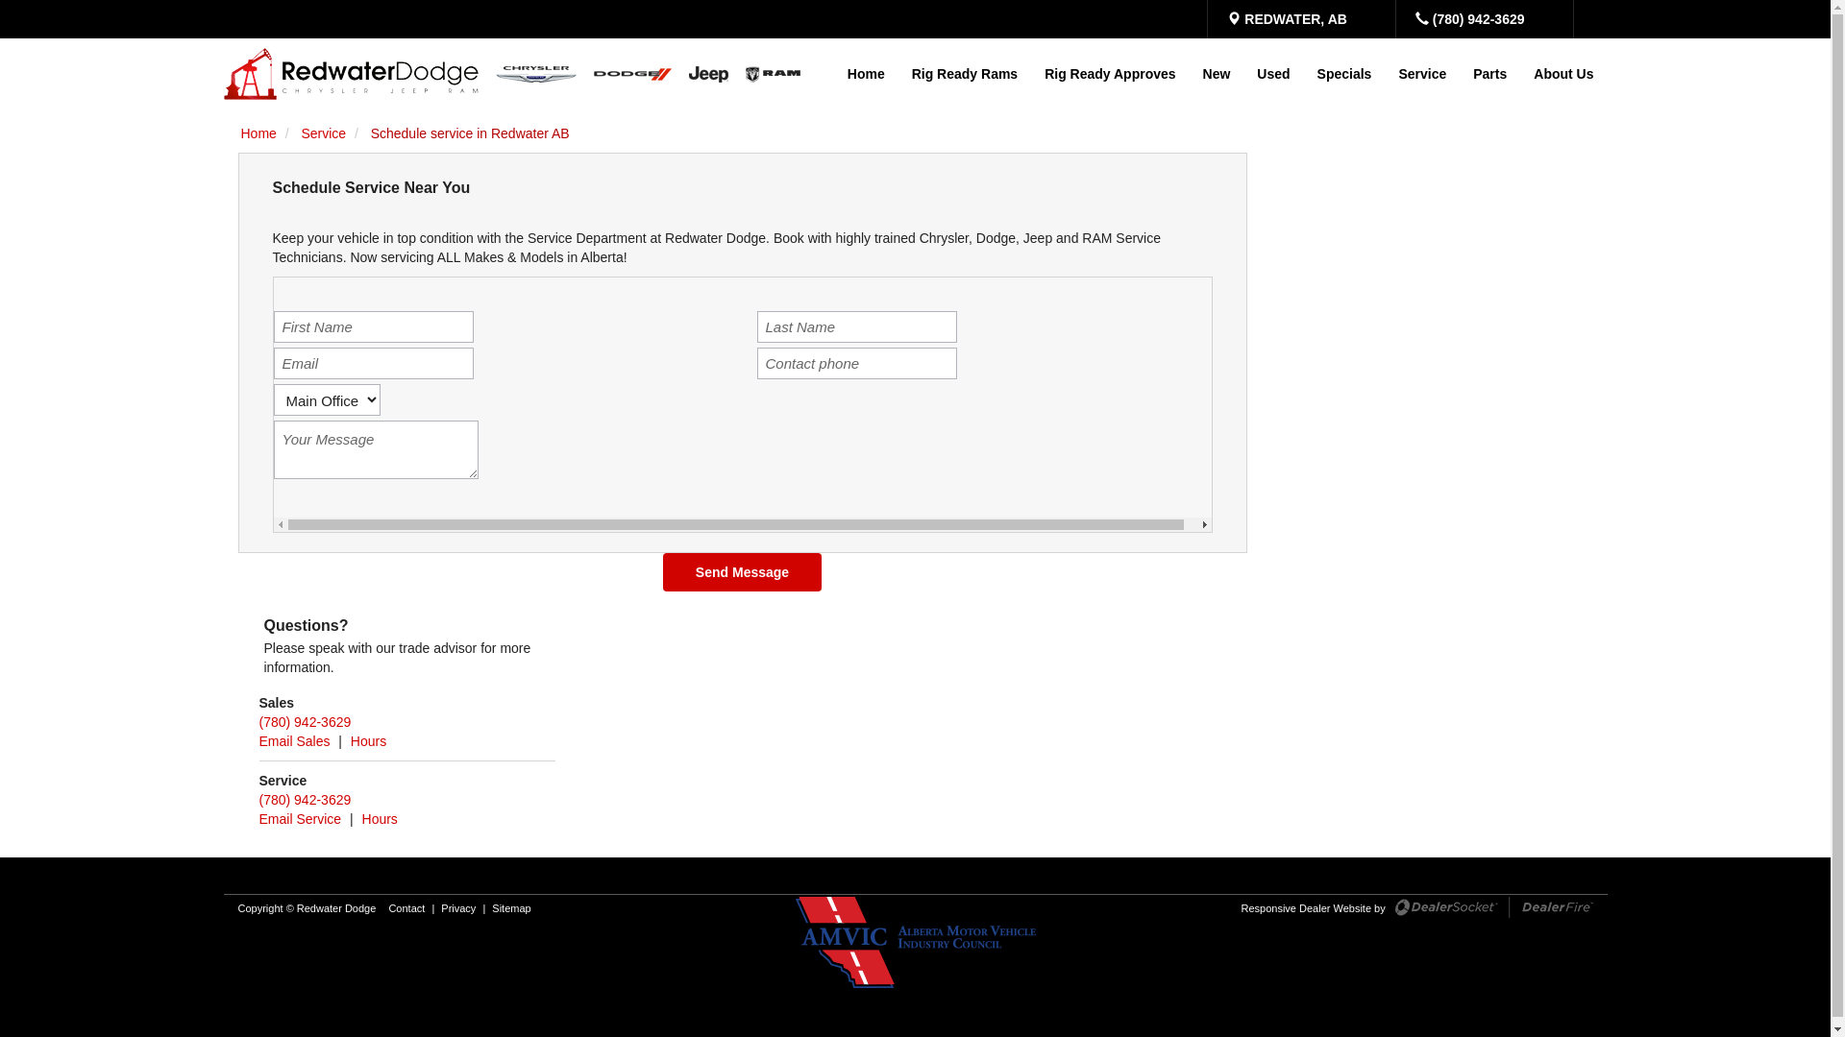 Image resolution: width=1845 pixels, height=1037 pixels. What do you see at coordinates (295, 741) in the screenshot?
I see `Email Sales` at bounding box center [295, 741].